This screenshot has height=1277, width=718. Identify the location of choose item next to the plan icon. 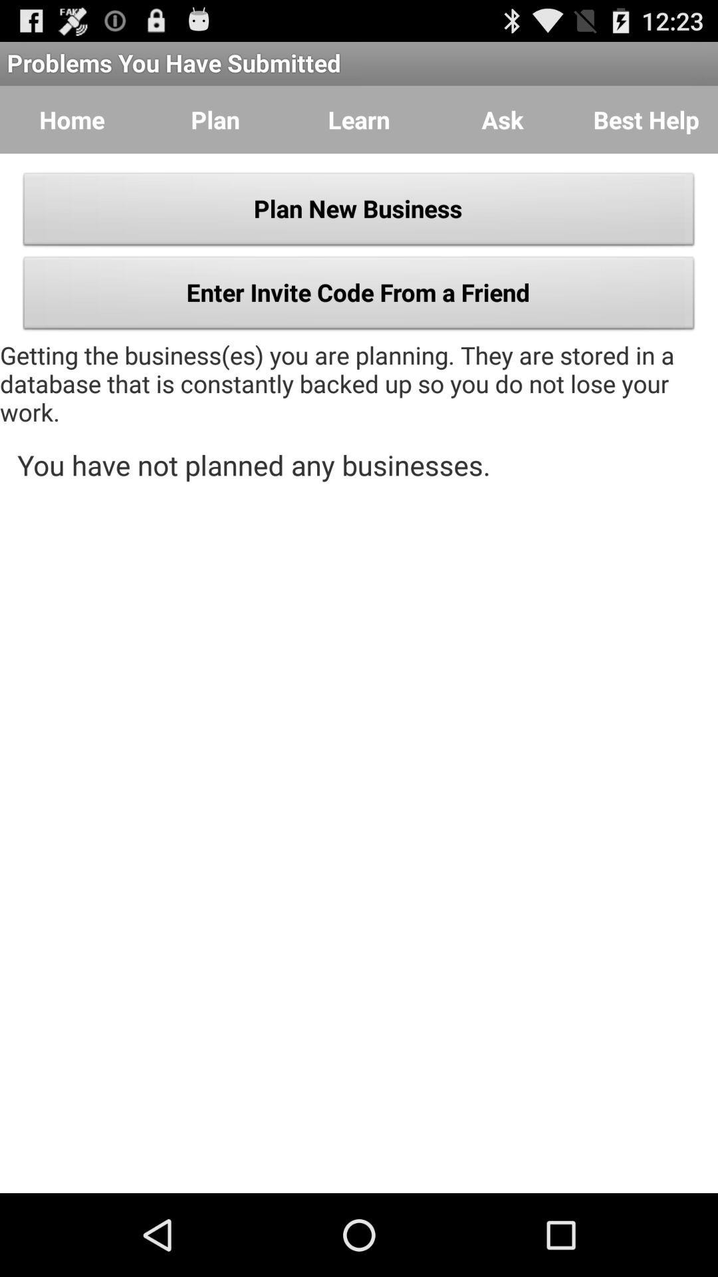
(359, 120).